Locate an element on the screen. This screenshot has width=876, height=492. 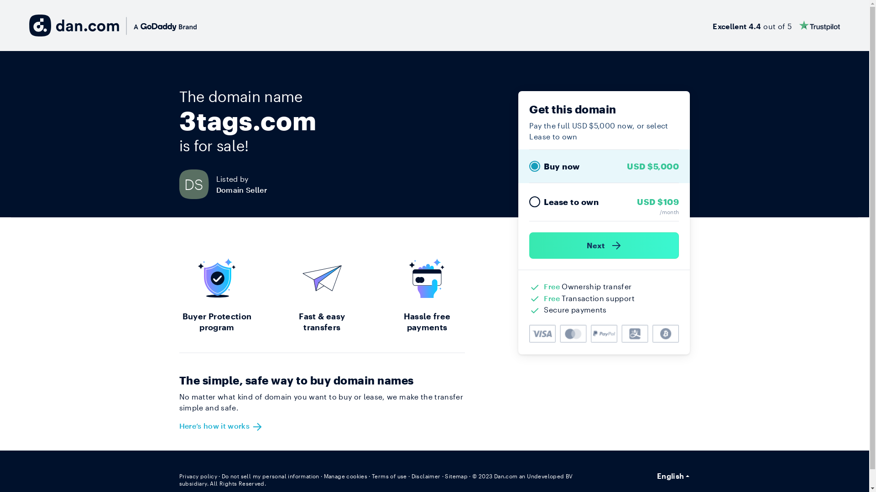
Excellent 4.4 out of 5 is located at coordinates (777, 26).